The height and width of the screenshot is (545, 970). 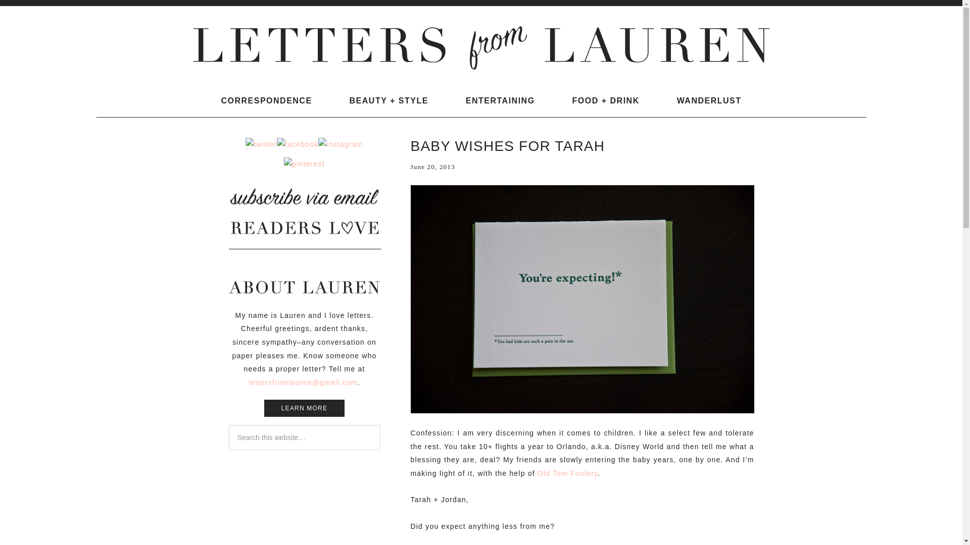 I want to click on CORRESPONDENCE, so click(x=266, y=100).